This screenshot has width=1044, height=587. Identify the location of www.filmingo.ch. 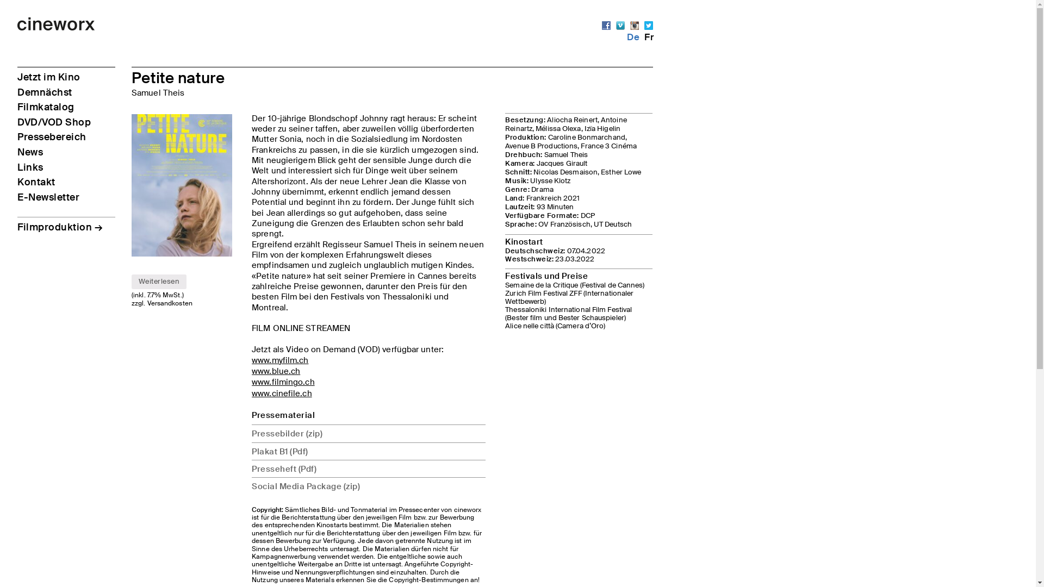
(283, 382).